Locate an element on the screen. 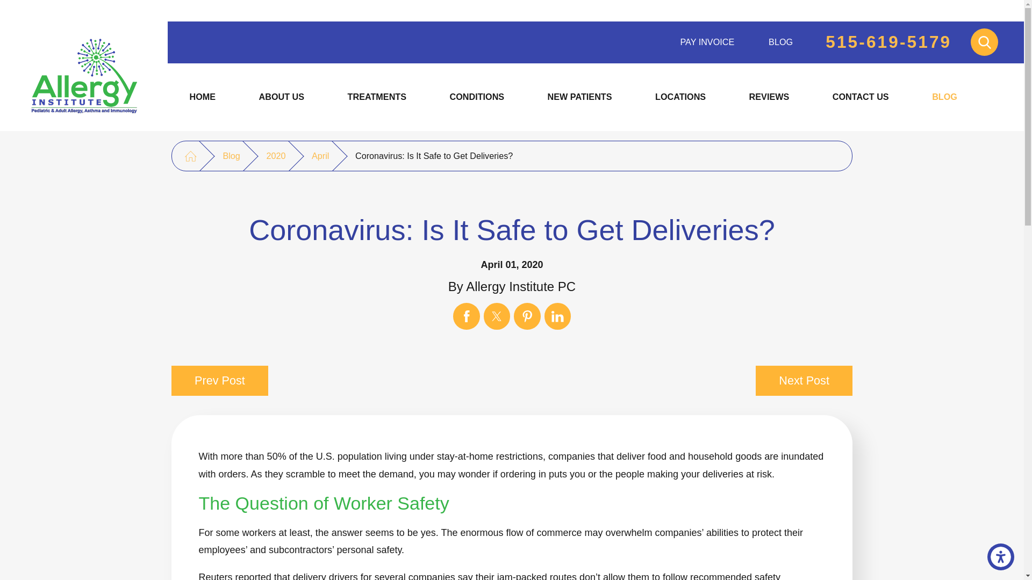 The image size is (1032, 580). LOCATIONS is located at coordinates (680, 97).